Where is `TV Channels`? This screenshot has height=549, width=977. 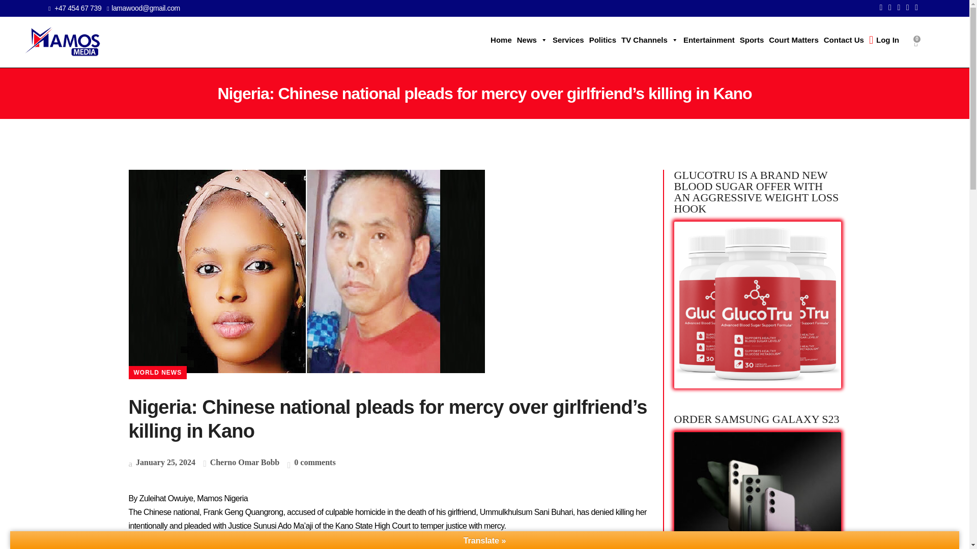
TV Channels is located at coordinates (649, 40).